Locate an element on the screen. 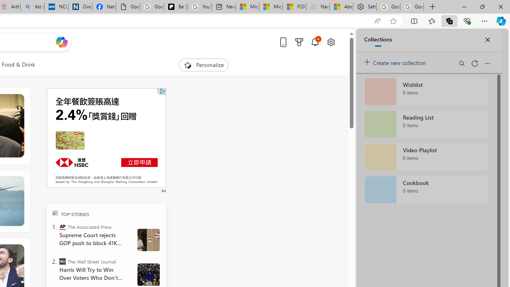 Image resolution: width=510 pixels, height=287 pixels. Class: qc-adchoices-icon is located at coordinates (163, 91).